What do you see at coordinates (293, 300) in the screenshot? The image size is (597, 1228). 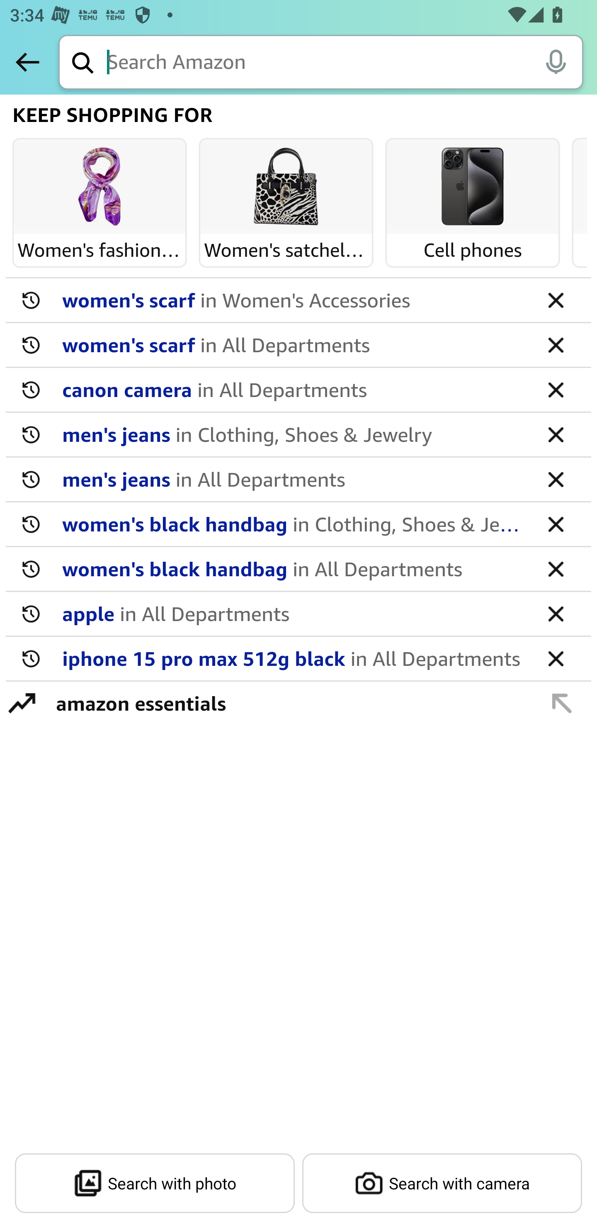 I see `women's scarf` at bounding box center [293, 300].